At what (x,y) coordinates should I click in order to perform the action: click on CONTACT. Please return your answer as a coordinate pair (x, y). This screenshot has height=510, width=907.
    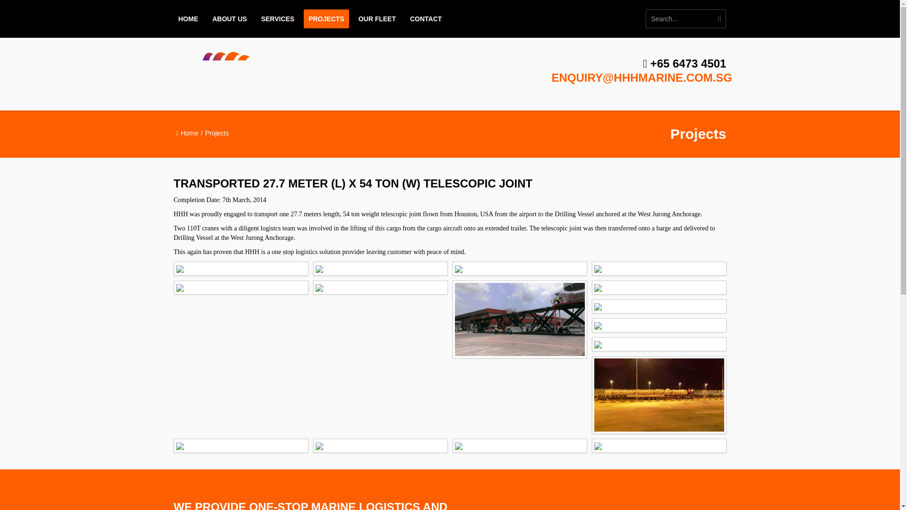
    Looking at the image, I should click on (426, 19).